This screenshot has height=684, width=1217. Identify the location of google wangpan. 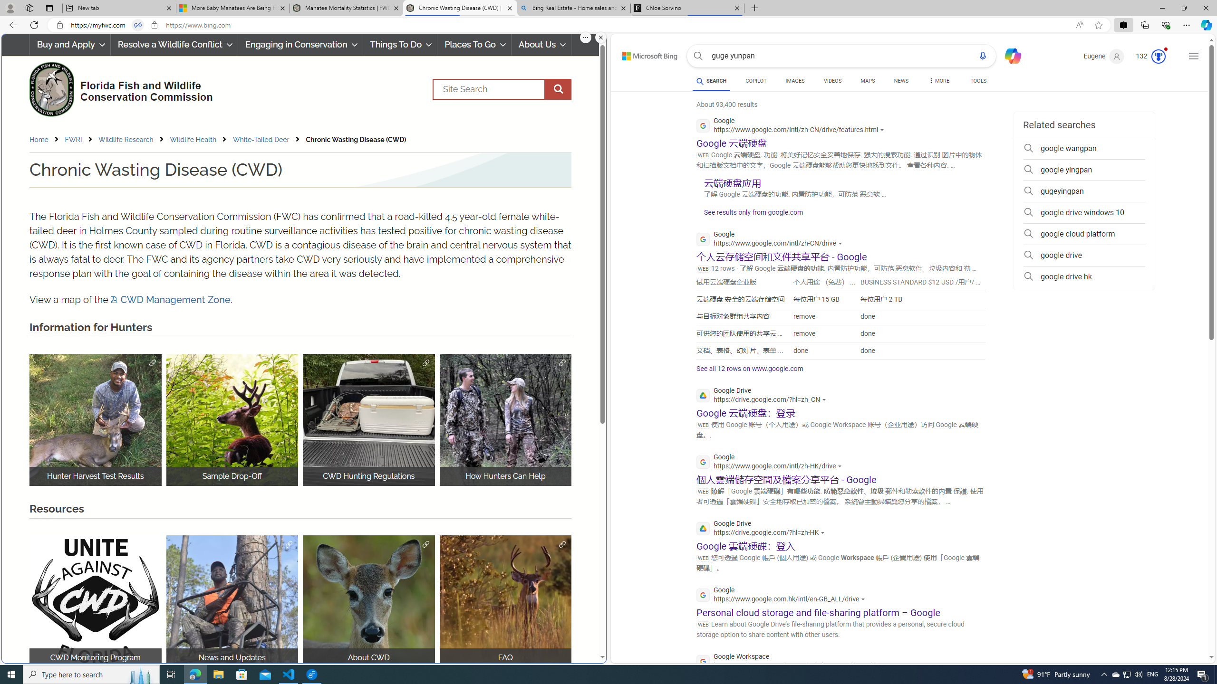
(1084, 148).